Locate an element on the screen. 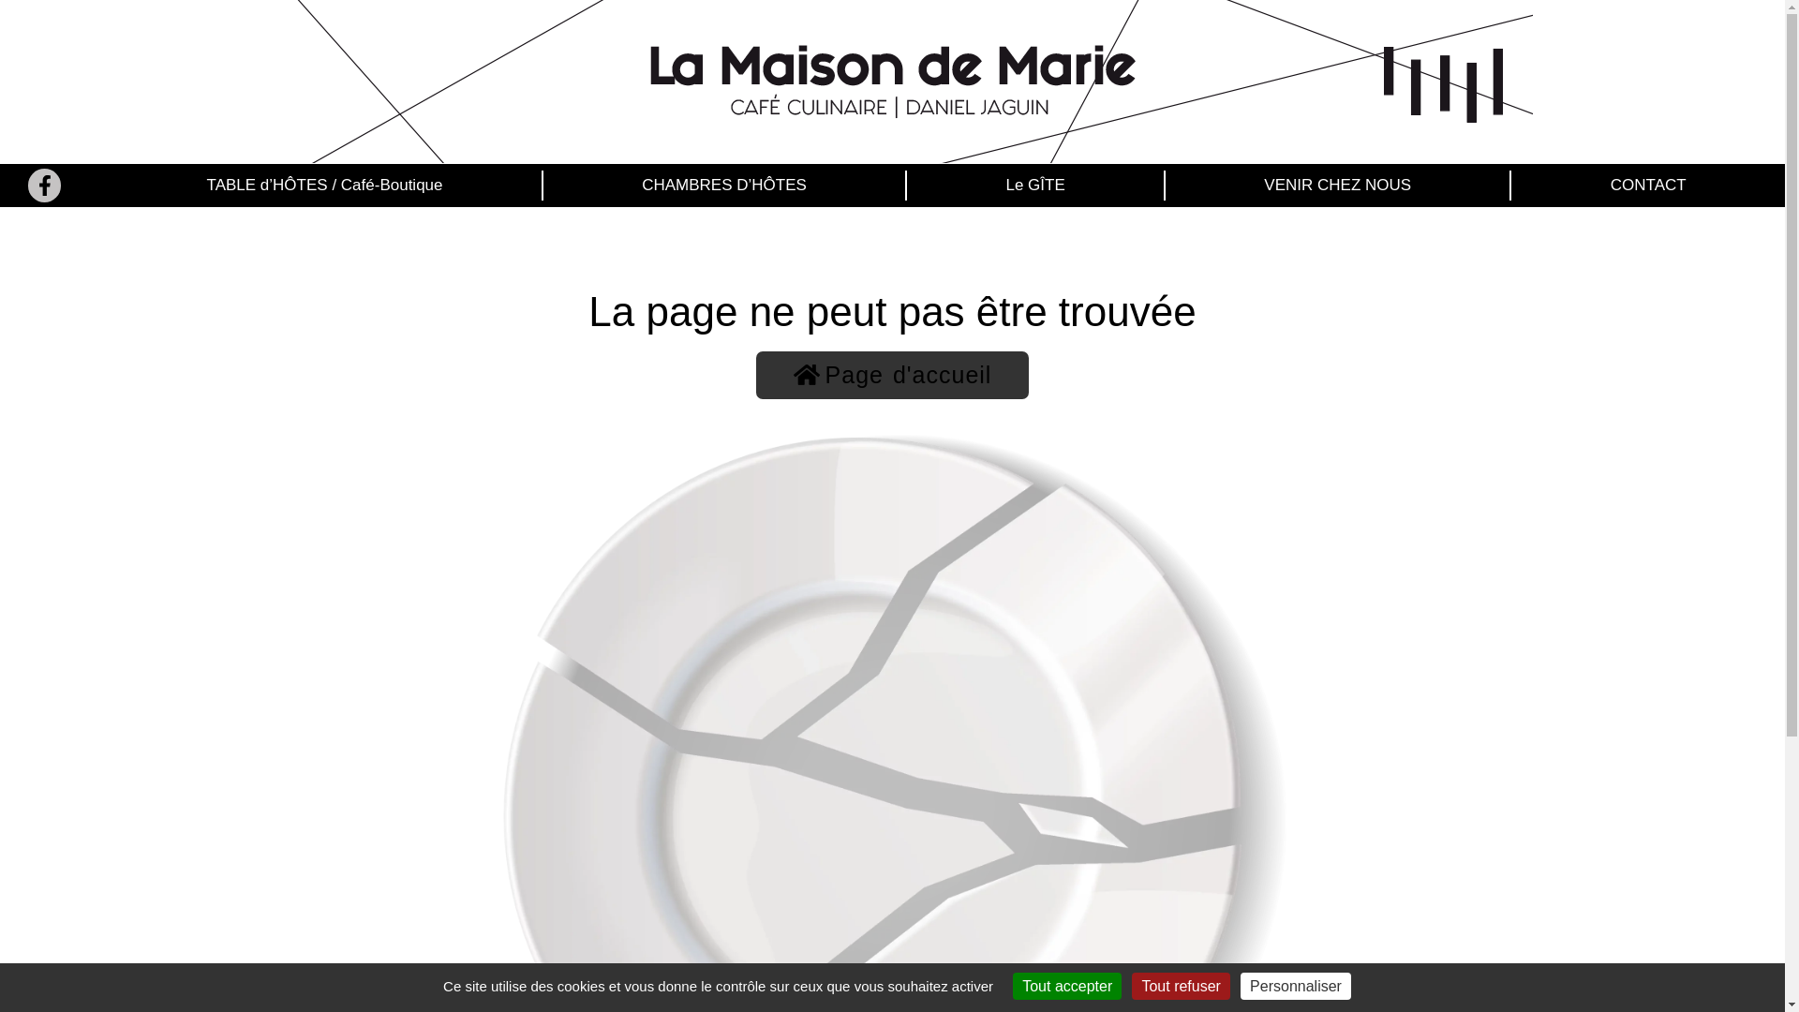 This screenshot has height=1012, width=1799. Tout refuser is located at coordinates (1181, 986).